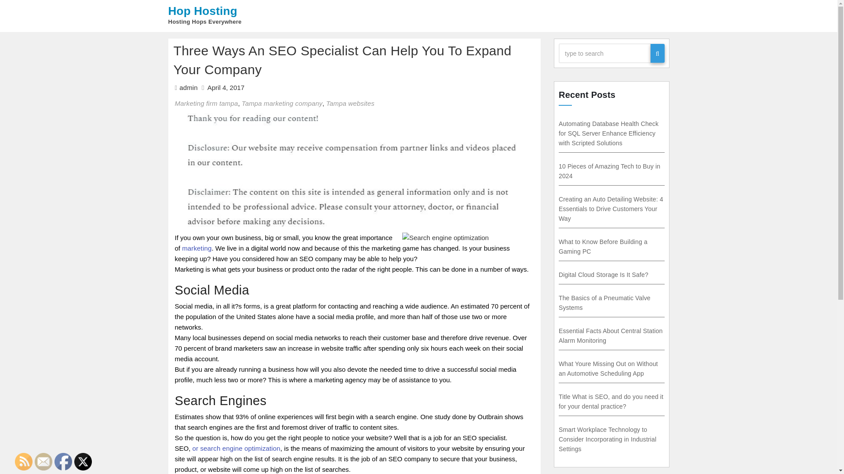 Image resolution: width=844 pixels, height=474 pixels. I want to click on Essential Facts About Central Station Alarm Monitoring, so click(611, 336).